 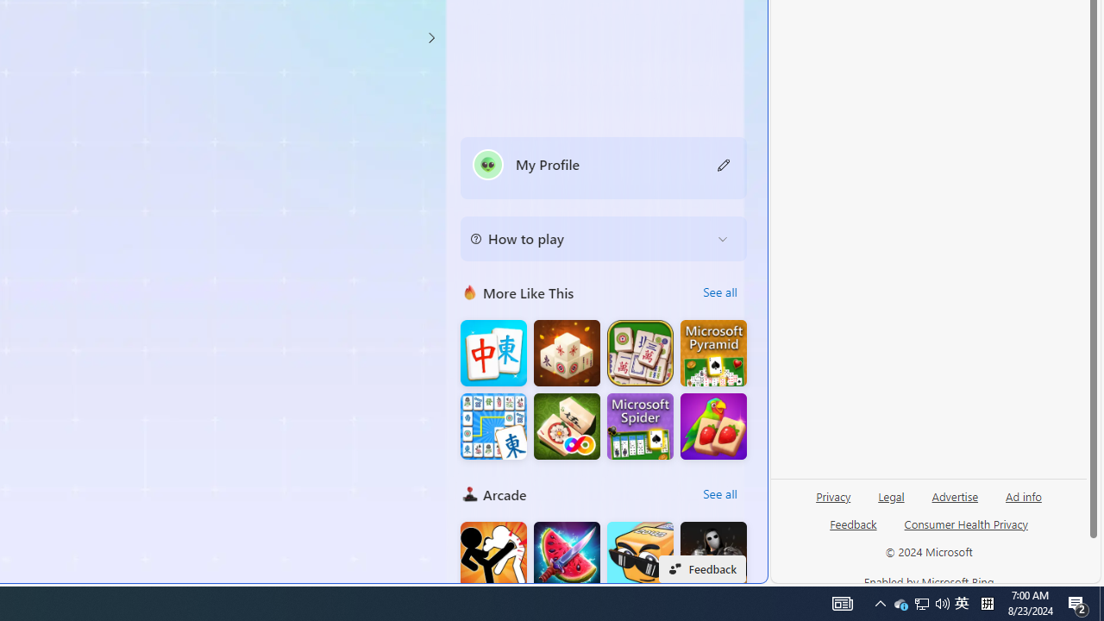 What do you see at coordinates (493, 426) in the screenshot?
I see `Mahjong Connect Deluxe` at bounding box center [493, 426].